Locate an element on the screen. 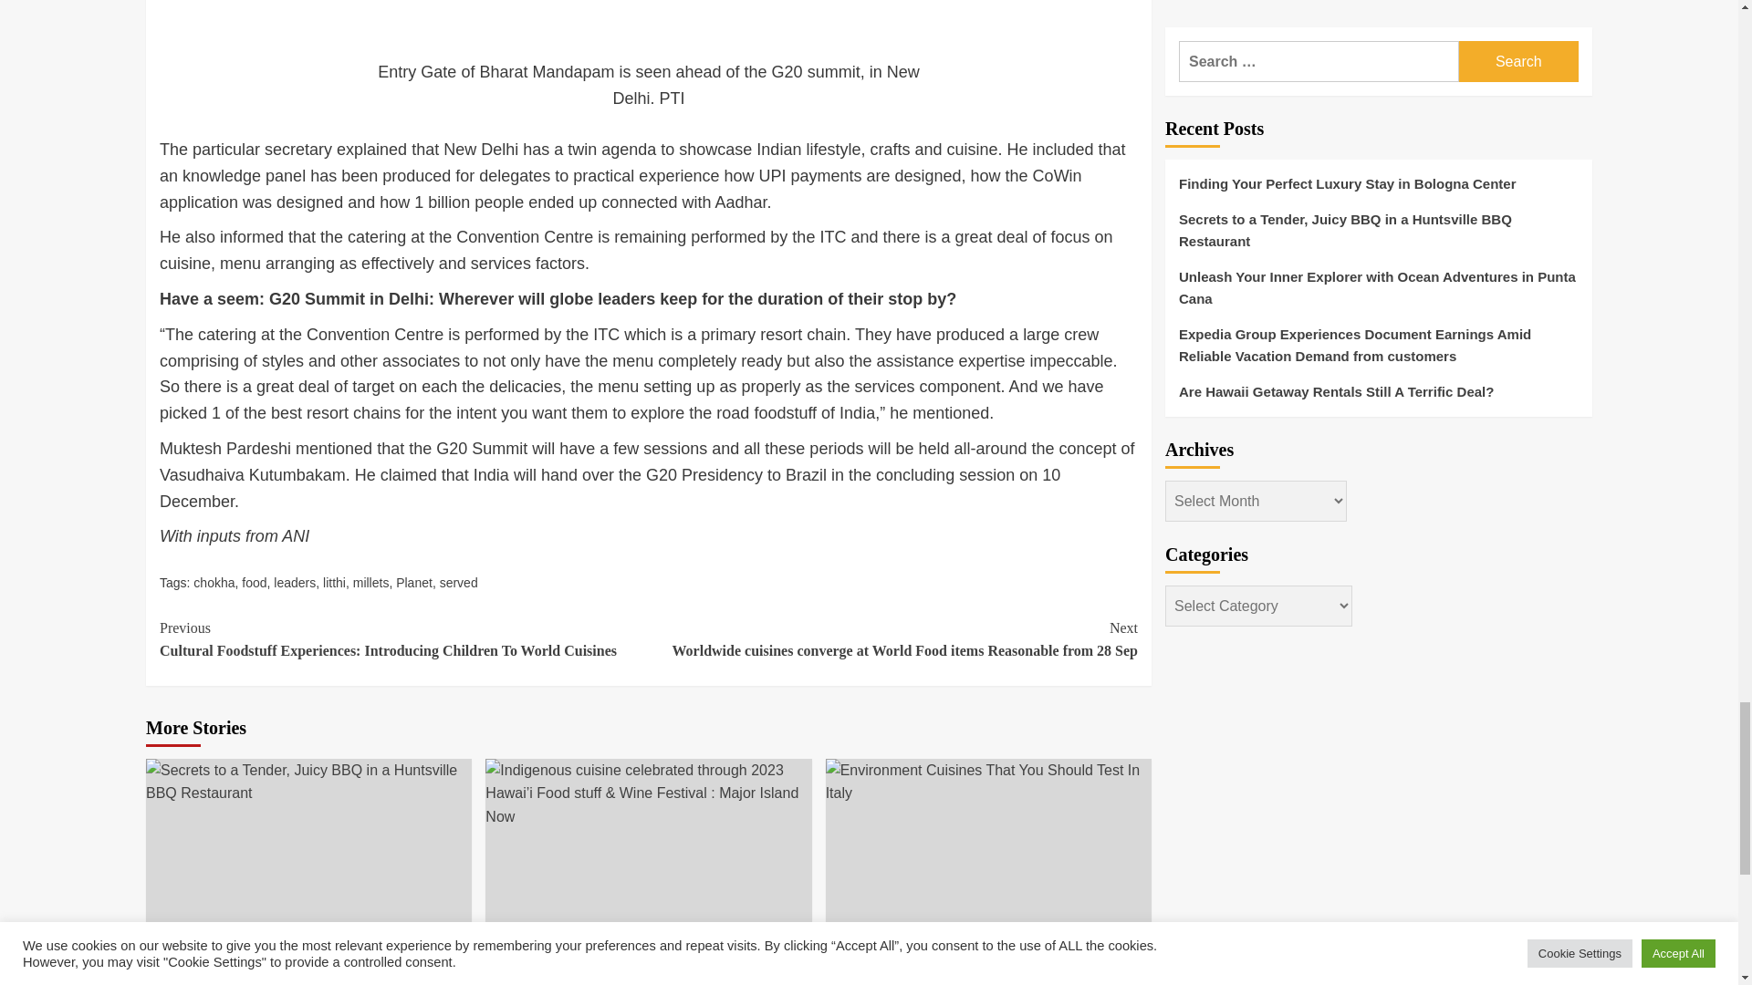 Image resolution: width=1752 pixels, height=985 pixels. World Cuisines is located at coordinates (537, 938).